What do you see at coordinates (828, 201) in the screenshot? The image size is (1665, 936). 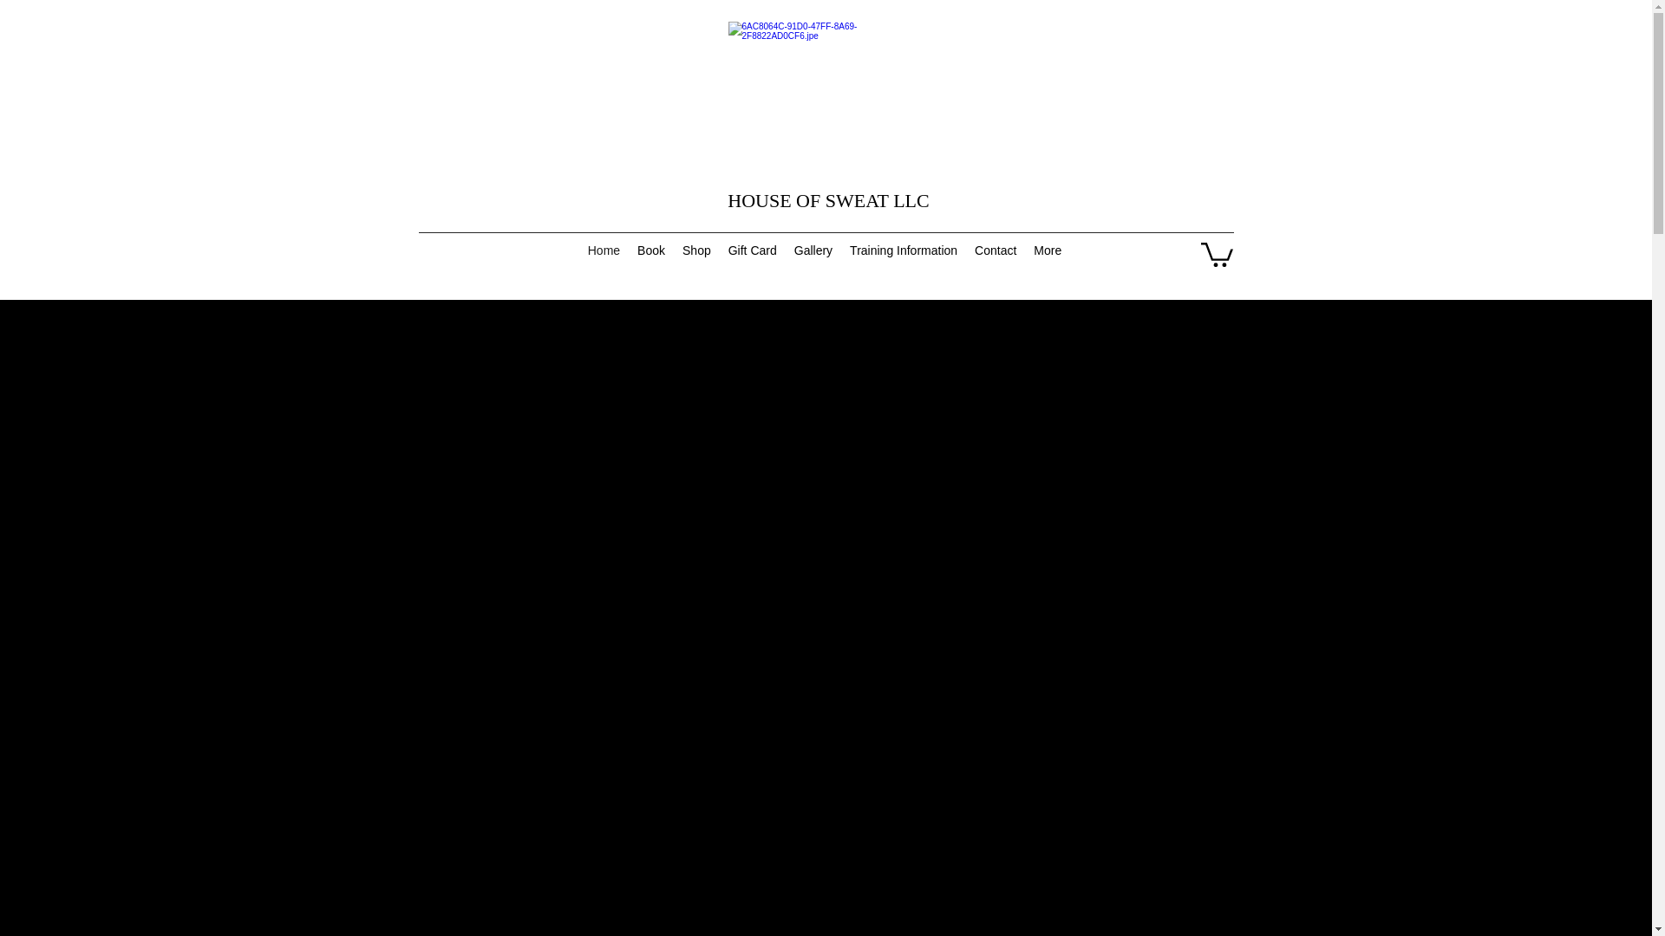 I see `HOUSE OF SWEAT LLC` at bounding box center [828, 201].